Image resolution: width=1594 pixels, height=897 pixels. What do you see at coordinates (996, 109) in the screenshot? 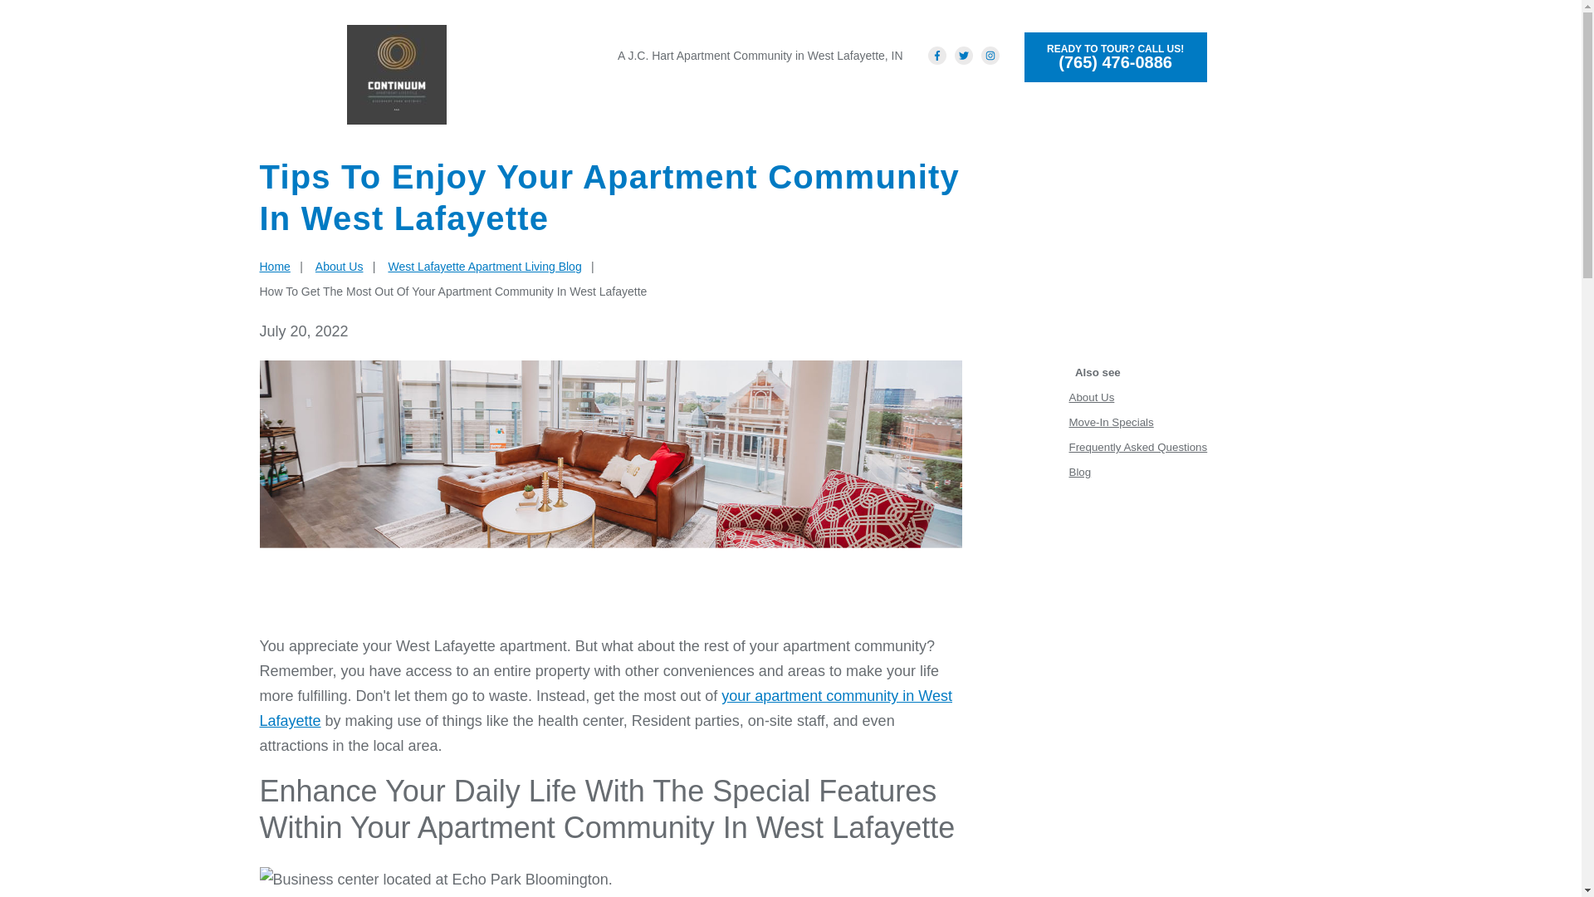
I see `GALLERY` at bounding box center [996, 109].